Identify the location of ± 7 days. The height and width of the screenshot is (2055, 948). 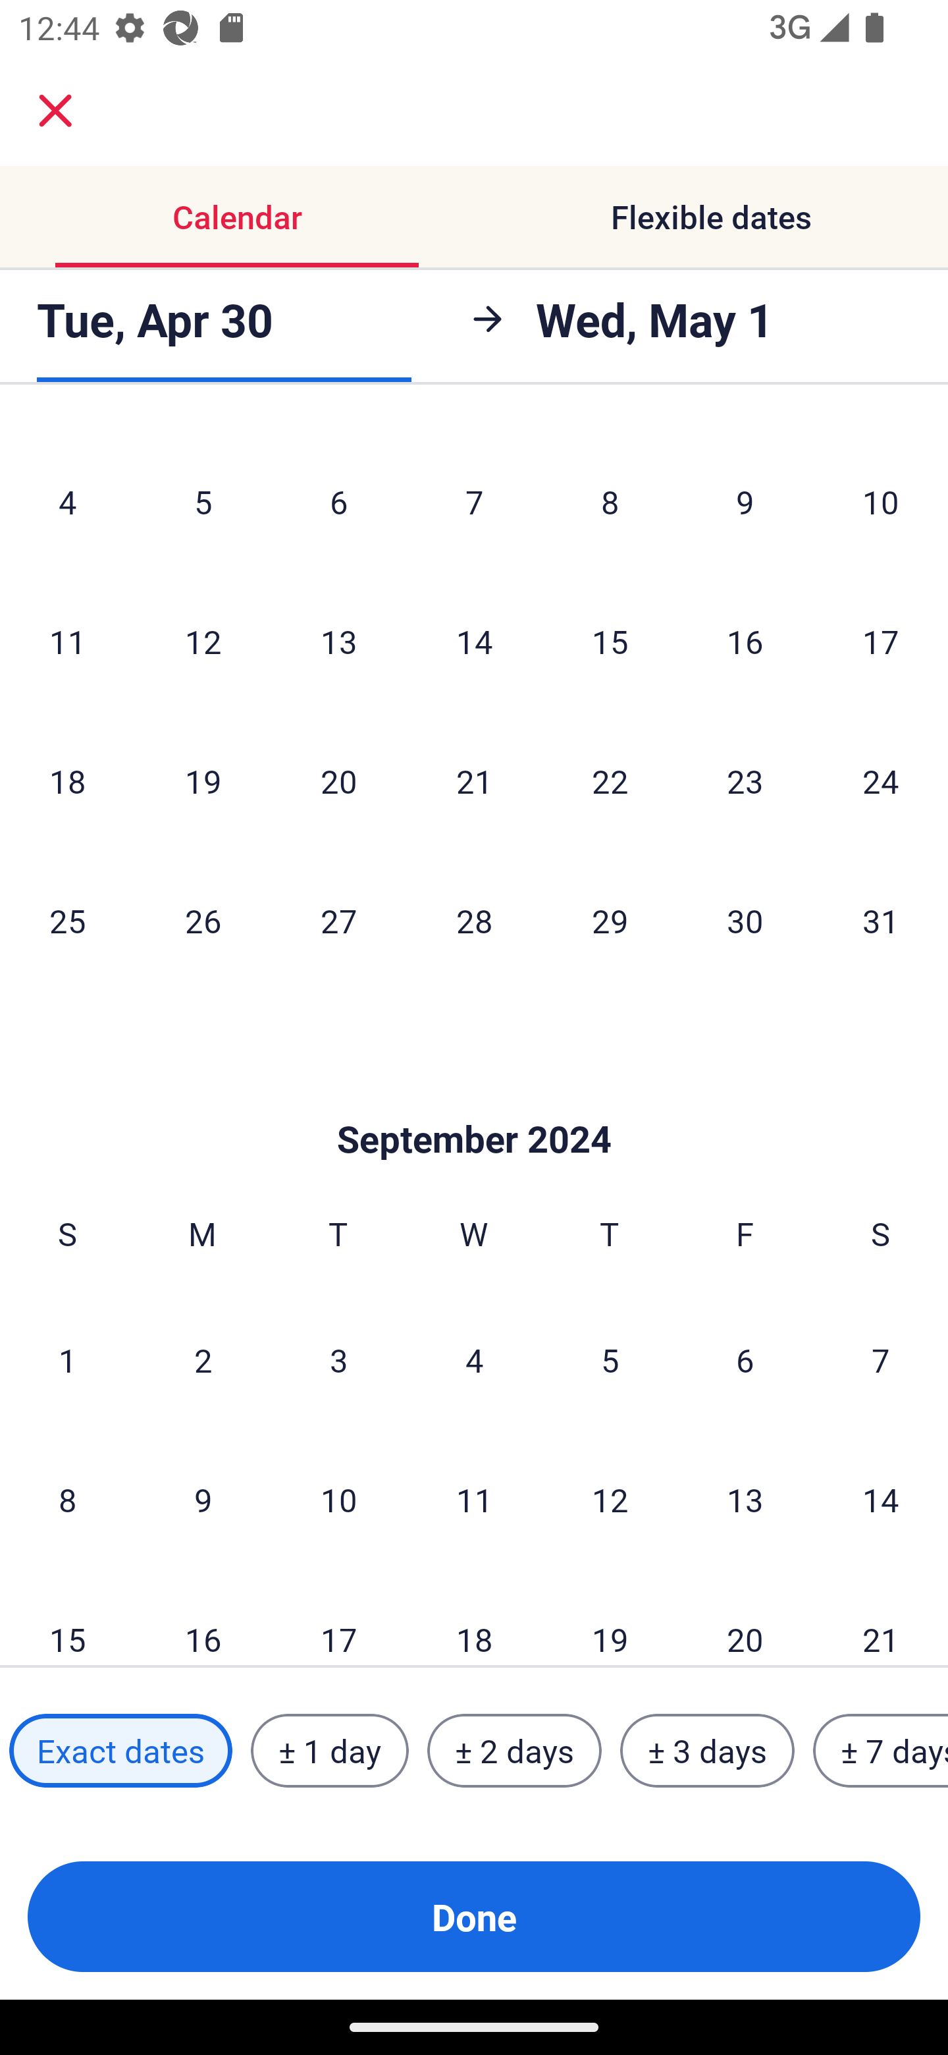
(881, 1751).